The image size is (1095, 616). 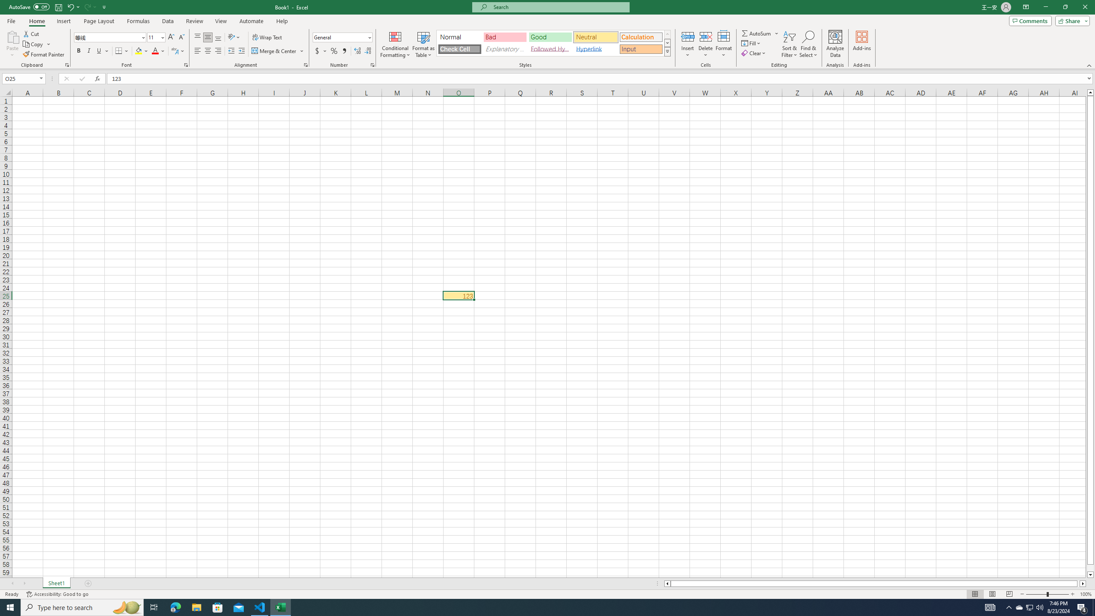 I want to click on Office Clipboard..., so click(x=67, y=65).